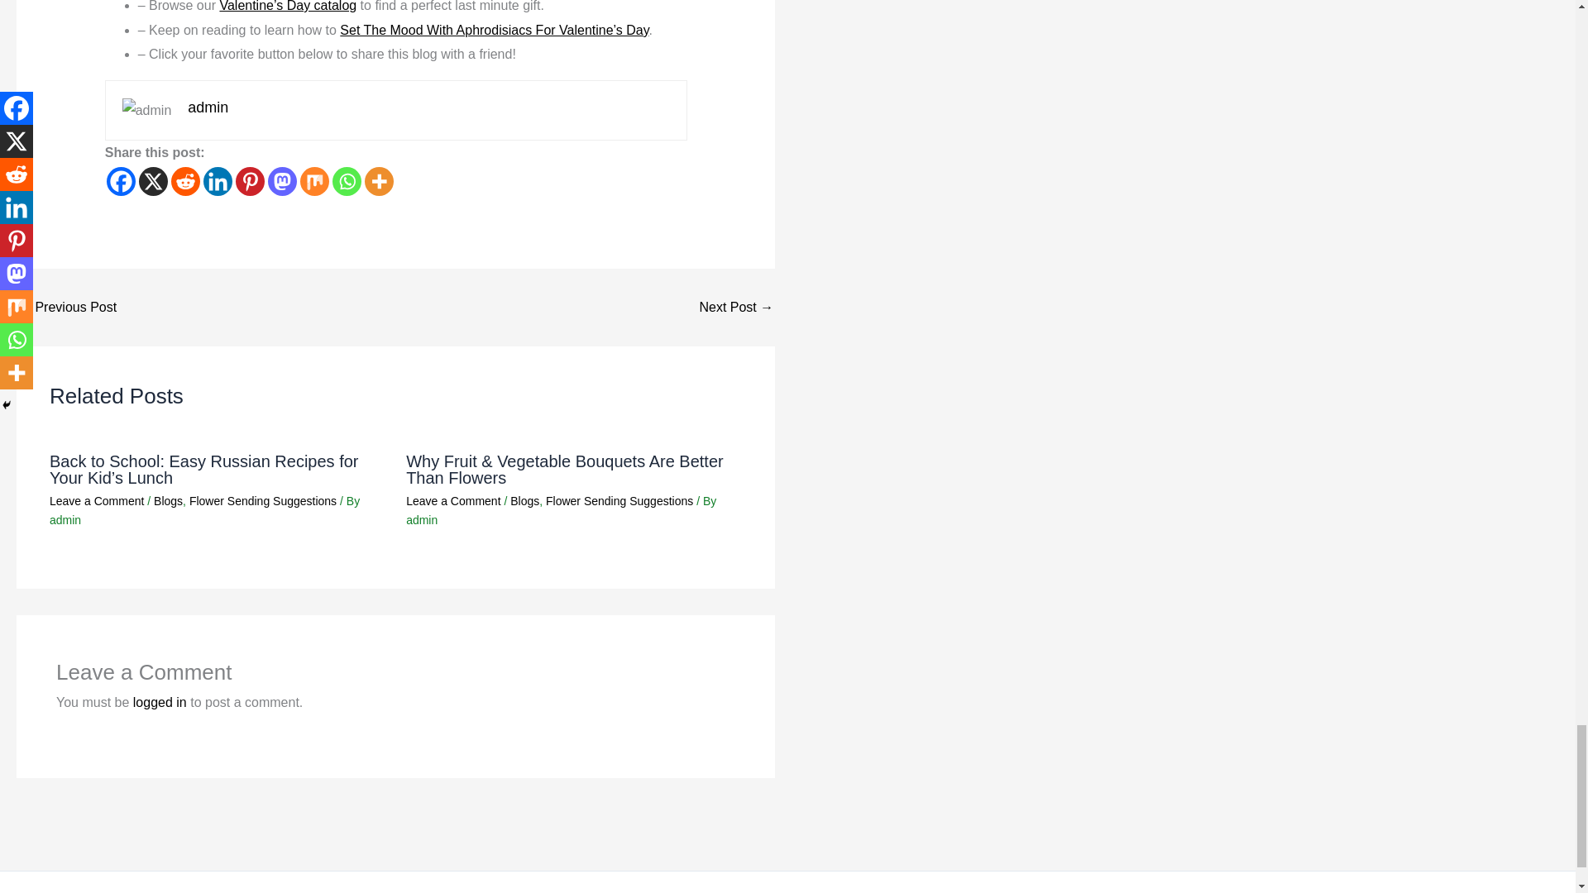 Image resolution: width=1588 pixels, height=893 pixels. Describe the element at coordinates (314, 180) in the screenshot. I see `Mix` at that location.